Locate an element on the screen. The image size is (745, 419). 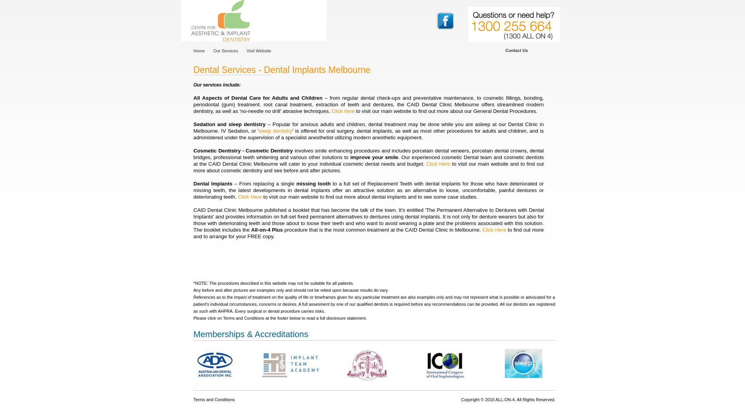
sleep dentistry is located at coordinates (275, 131).